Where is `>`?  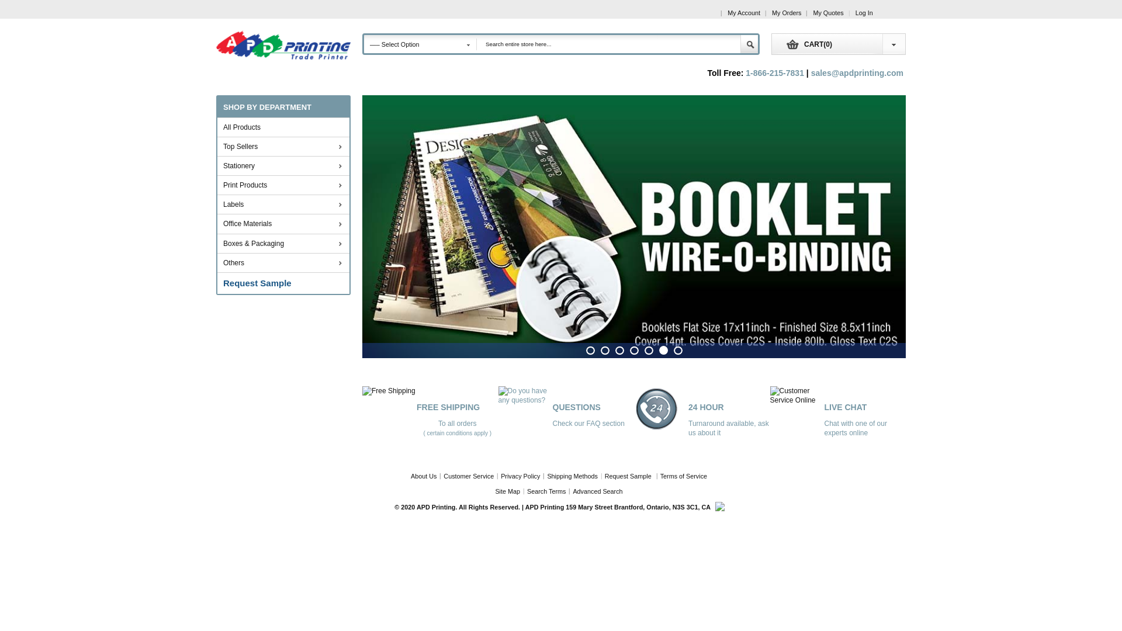
> is located at coordinates (338, 167).